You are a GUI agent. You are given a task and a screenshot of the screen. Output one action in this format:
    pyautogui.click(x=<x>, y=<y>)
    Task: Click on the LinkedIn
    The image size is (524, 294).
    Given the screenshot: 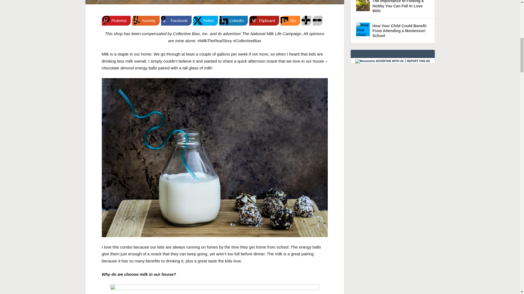 What is the action you would take?
    pyautogui.click(x=234, y=21)
    